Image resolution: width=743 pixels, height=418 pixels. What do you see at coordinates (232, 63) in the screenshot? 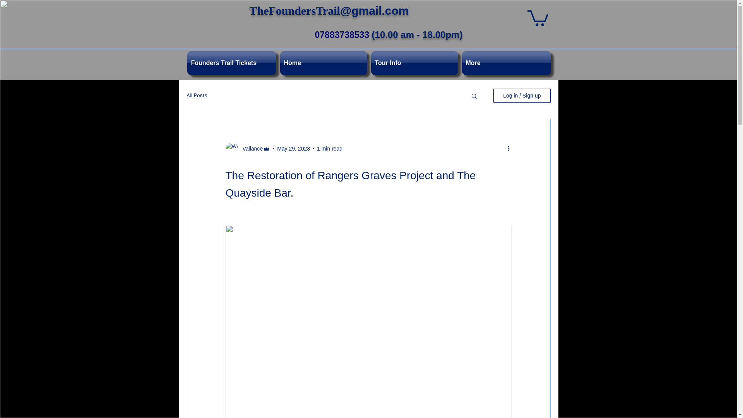
I see `Founders Trail Tickets` at bounding box center [232, 63].